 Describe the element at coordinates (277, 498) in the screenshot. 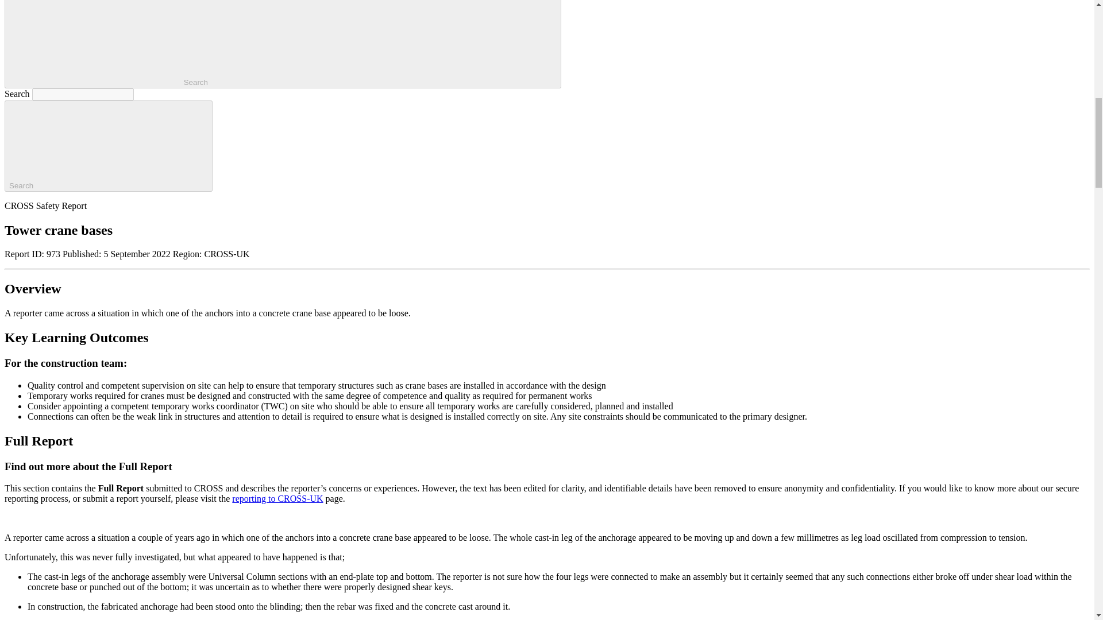

I see `reporting to CROSS-UK` at that location.